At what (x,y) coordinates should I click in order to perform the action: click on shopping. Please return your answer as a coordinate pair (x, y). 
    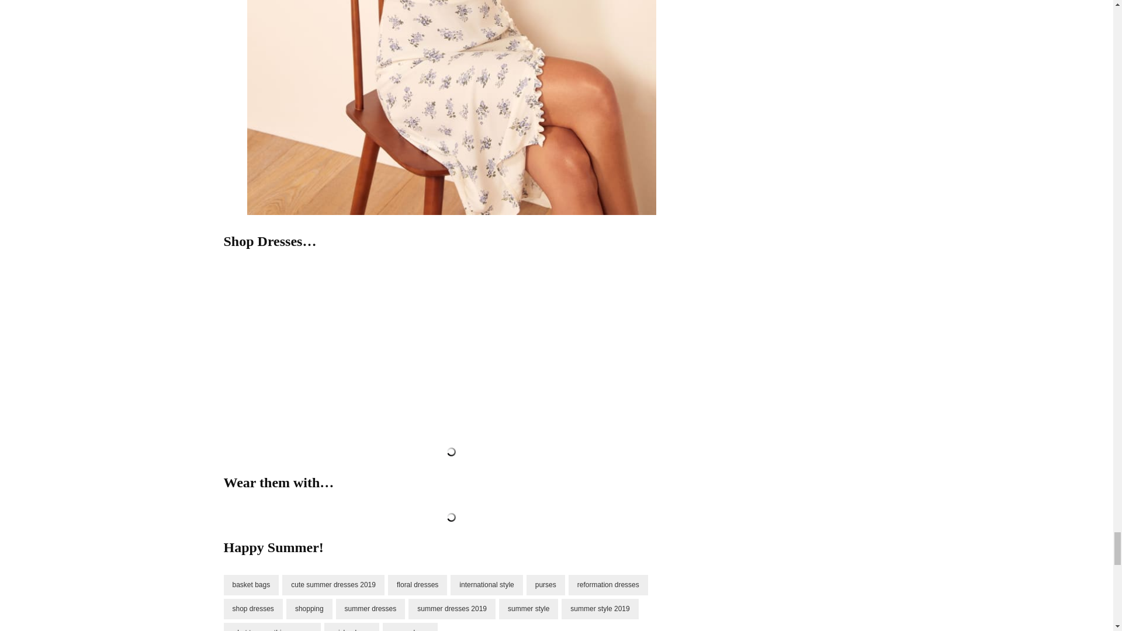
    Looking at the image, I should click on (309, 609).